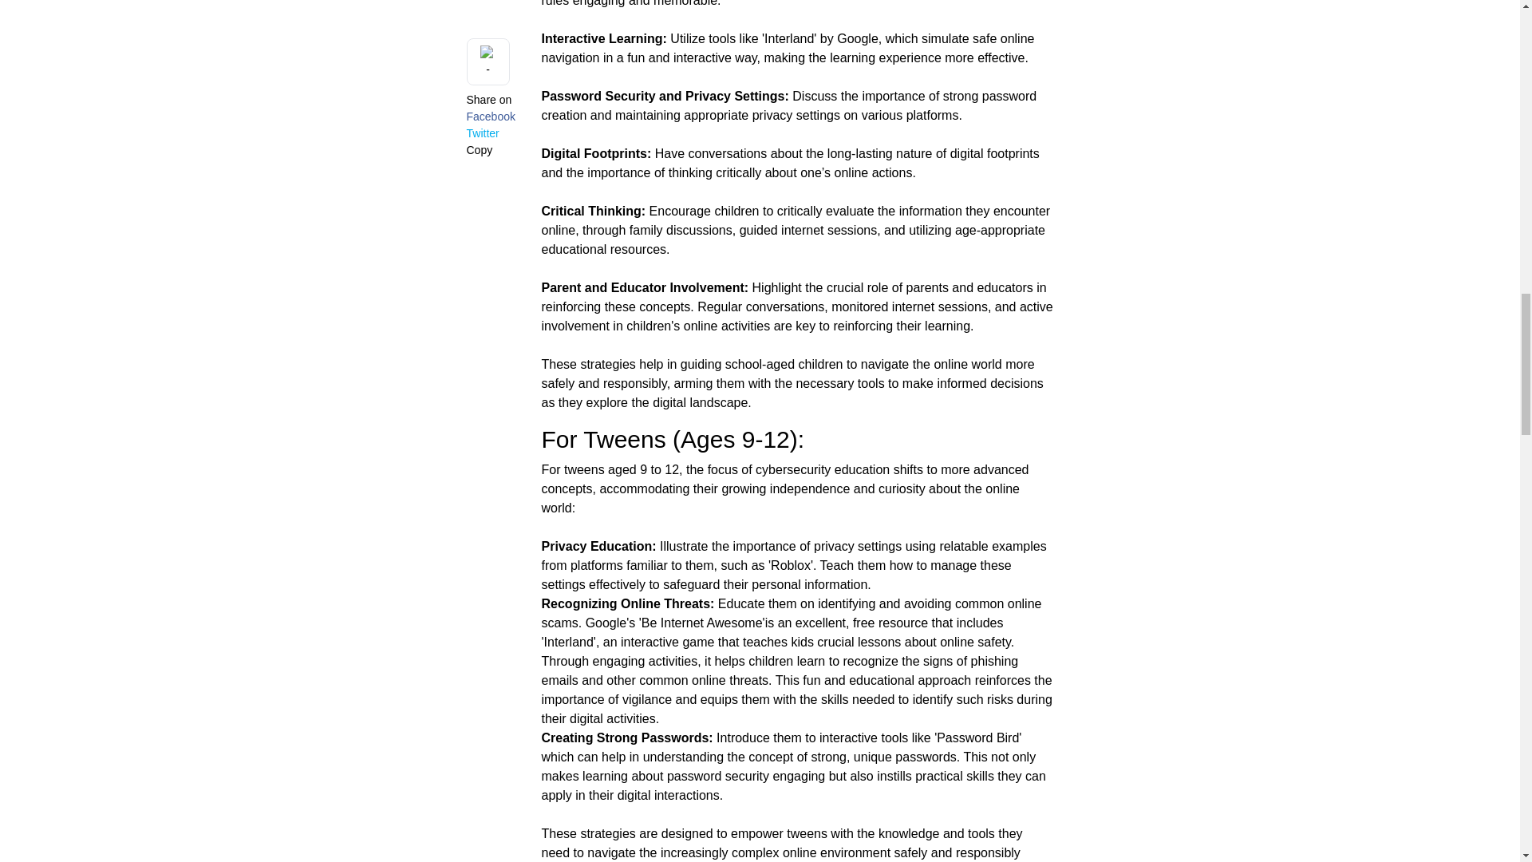  Describe the element at coordinates (790, 565) in the screenshot. I see `Roblox` at that location.